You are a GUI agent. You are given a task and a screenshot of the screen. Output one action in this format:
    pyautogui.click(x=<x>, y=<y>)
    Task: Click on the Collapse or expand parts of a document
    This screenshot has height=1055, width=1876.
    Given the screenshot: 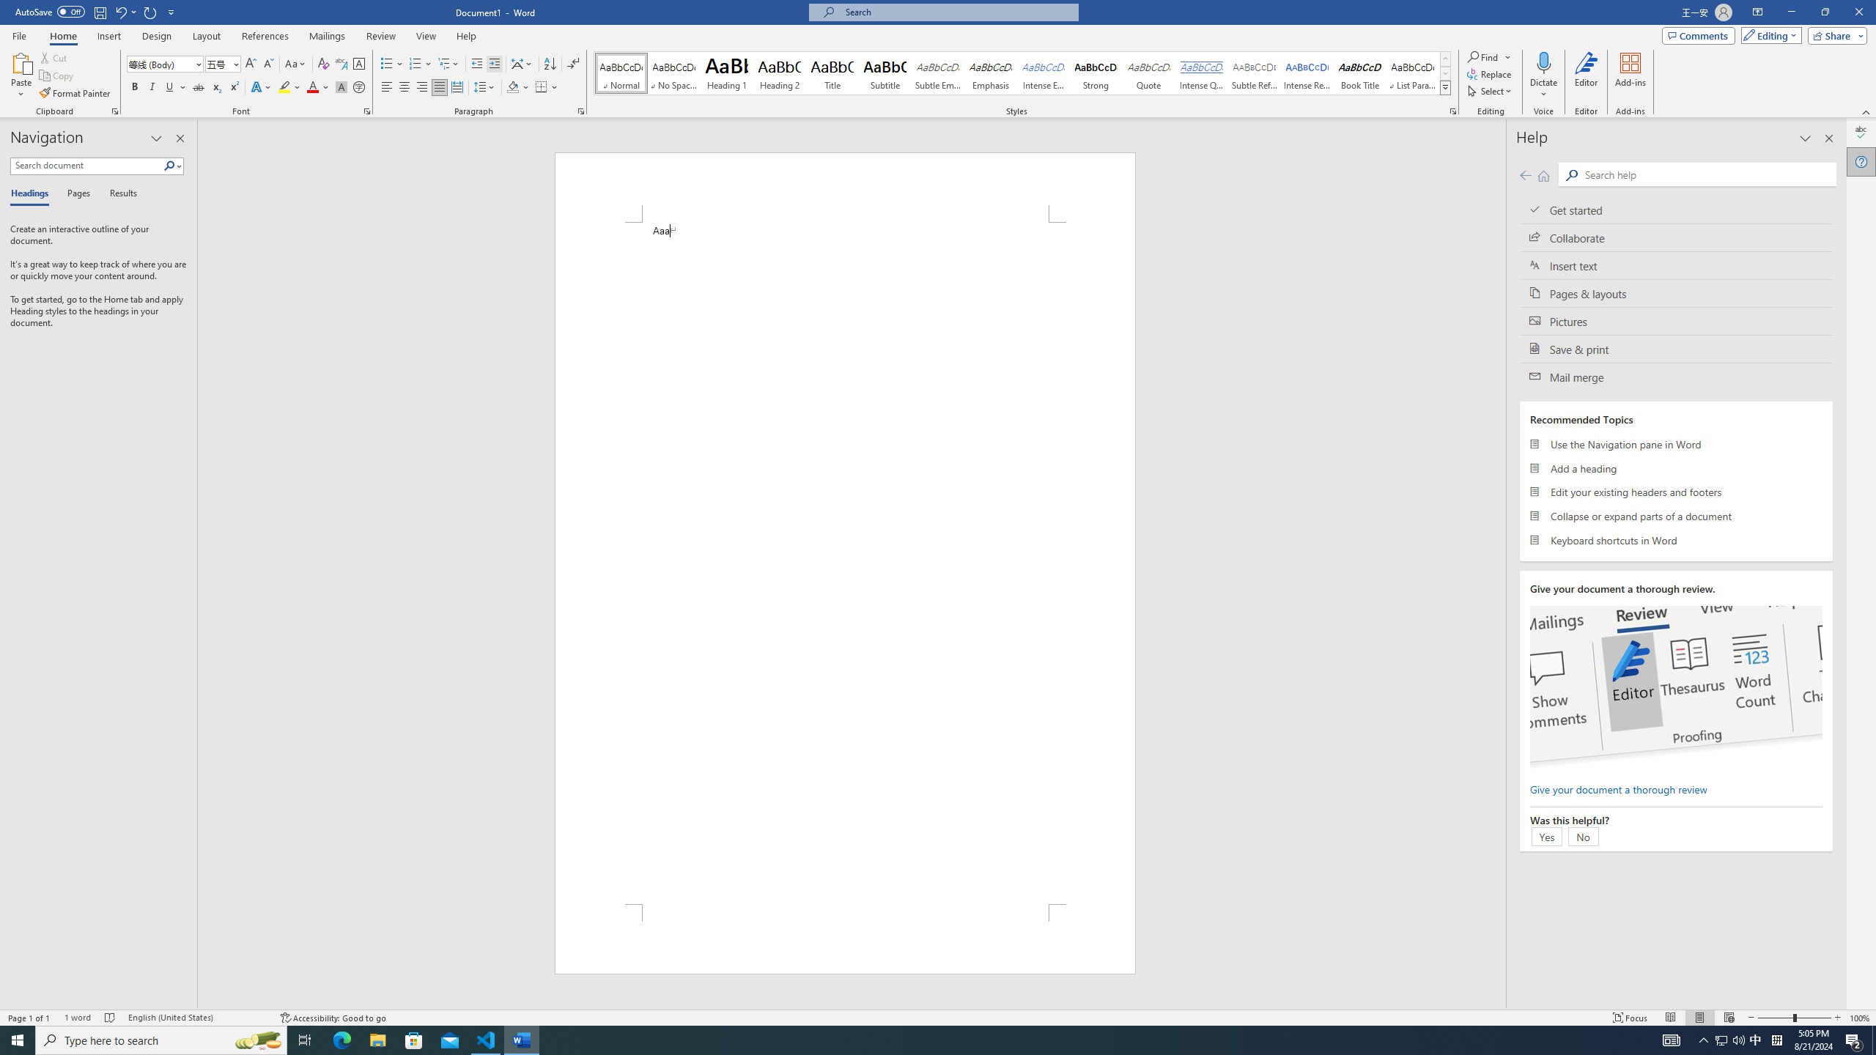 What is the action you would take?
    pyautogui.click(x=1676, y=516)
    